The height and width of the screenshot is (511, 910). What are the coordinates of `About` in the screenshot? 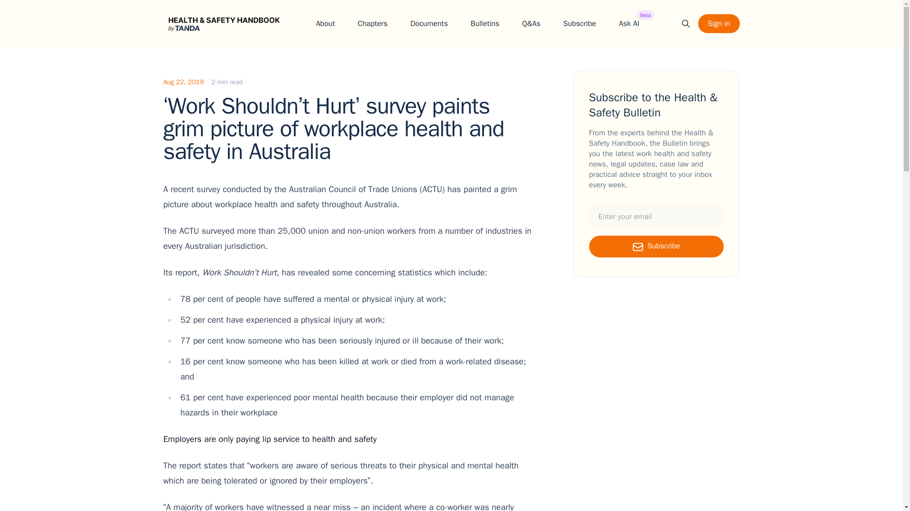 It's located at (629, 23).